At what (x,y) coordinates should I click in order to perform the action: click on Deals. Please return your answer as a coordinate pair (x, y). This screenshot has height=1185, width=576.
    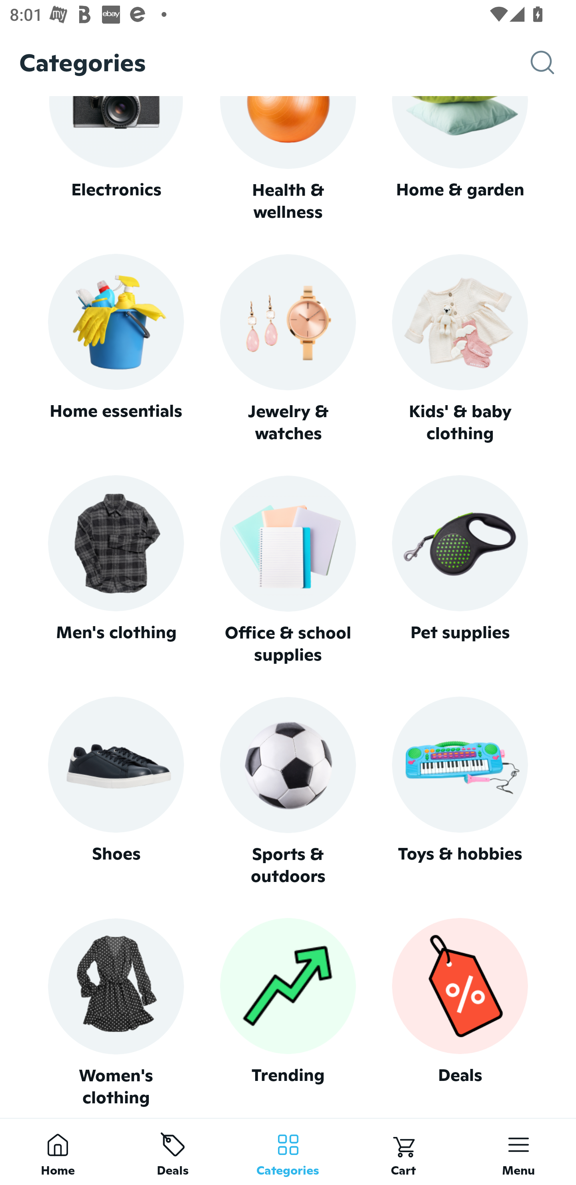
    Looking at the image, I should click on (173, 1151).